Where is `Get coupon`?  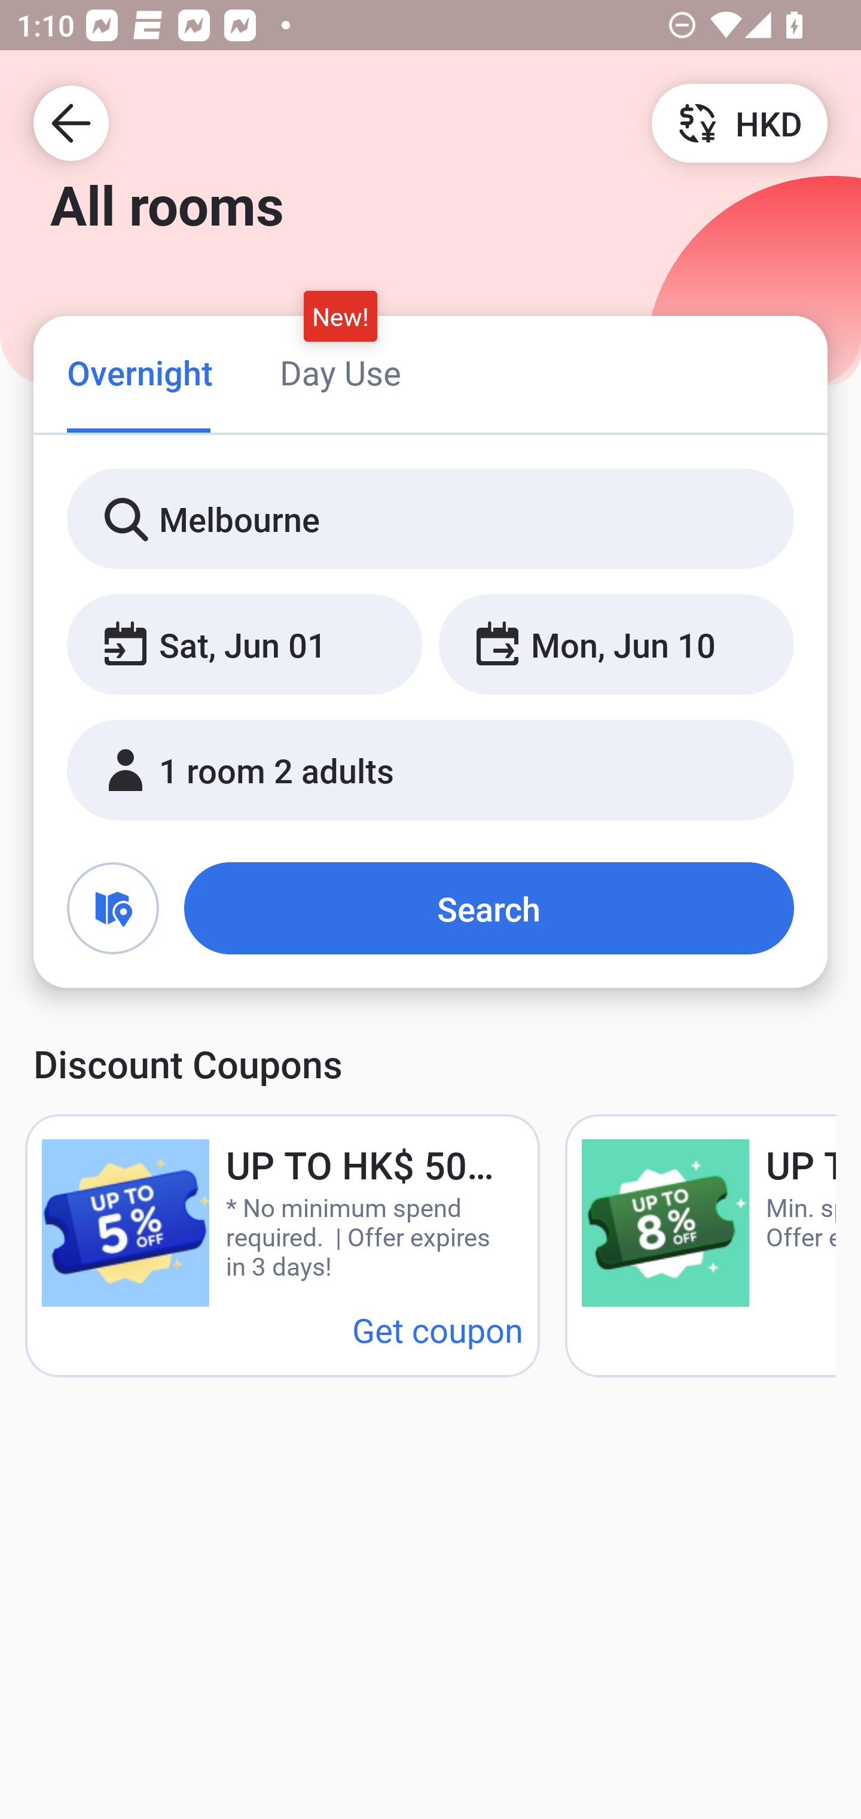 Get coupon is located at coordinates (438, 1330).